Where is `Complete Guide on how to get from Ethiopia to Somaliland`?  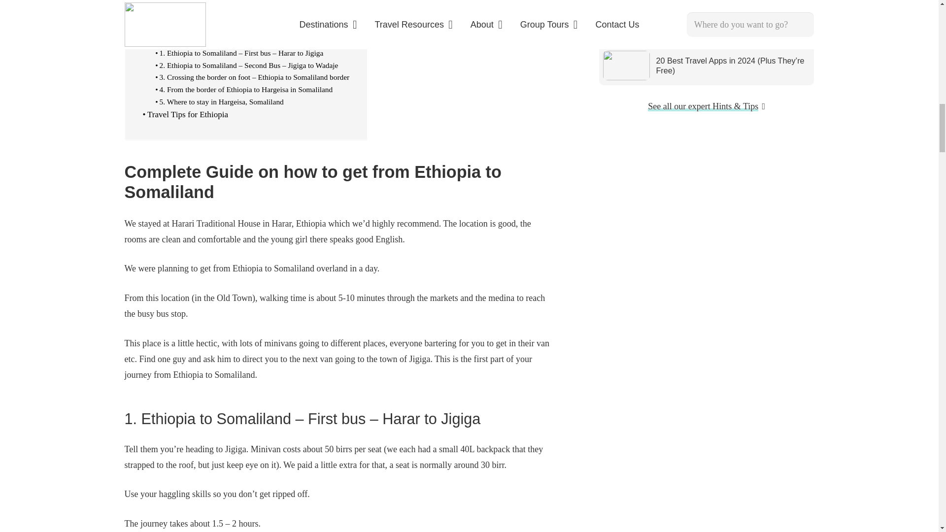
Complete Guide on how to get from Ethiopia to Somaliland is located at coordinates (245, 40).